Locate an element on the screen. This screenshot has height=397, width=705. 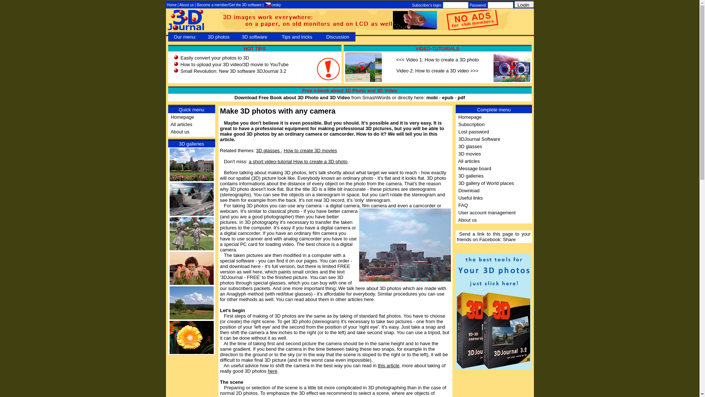
FAQ is located at coordinates (463, 205).